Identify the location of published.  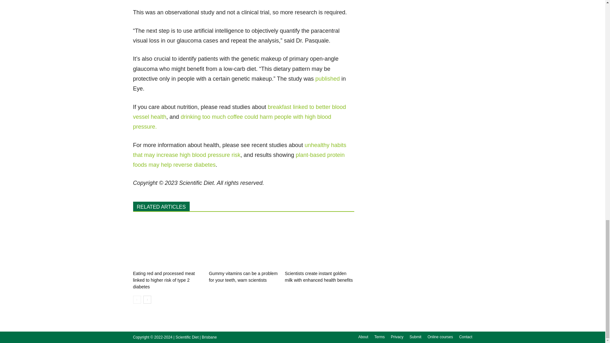
(327, 79).